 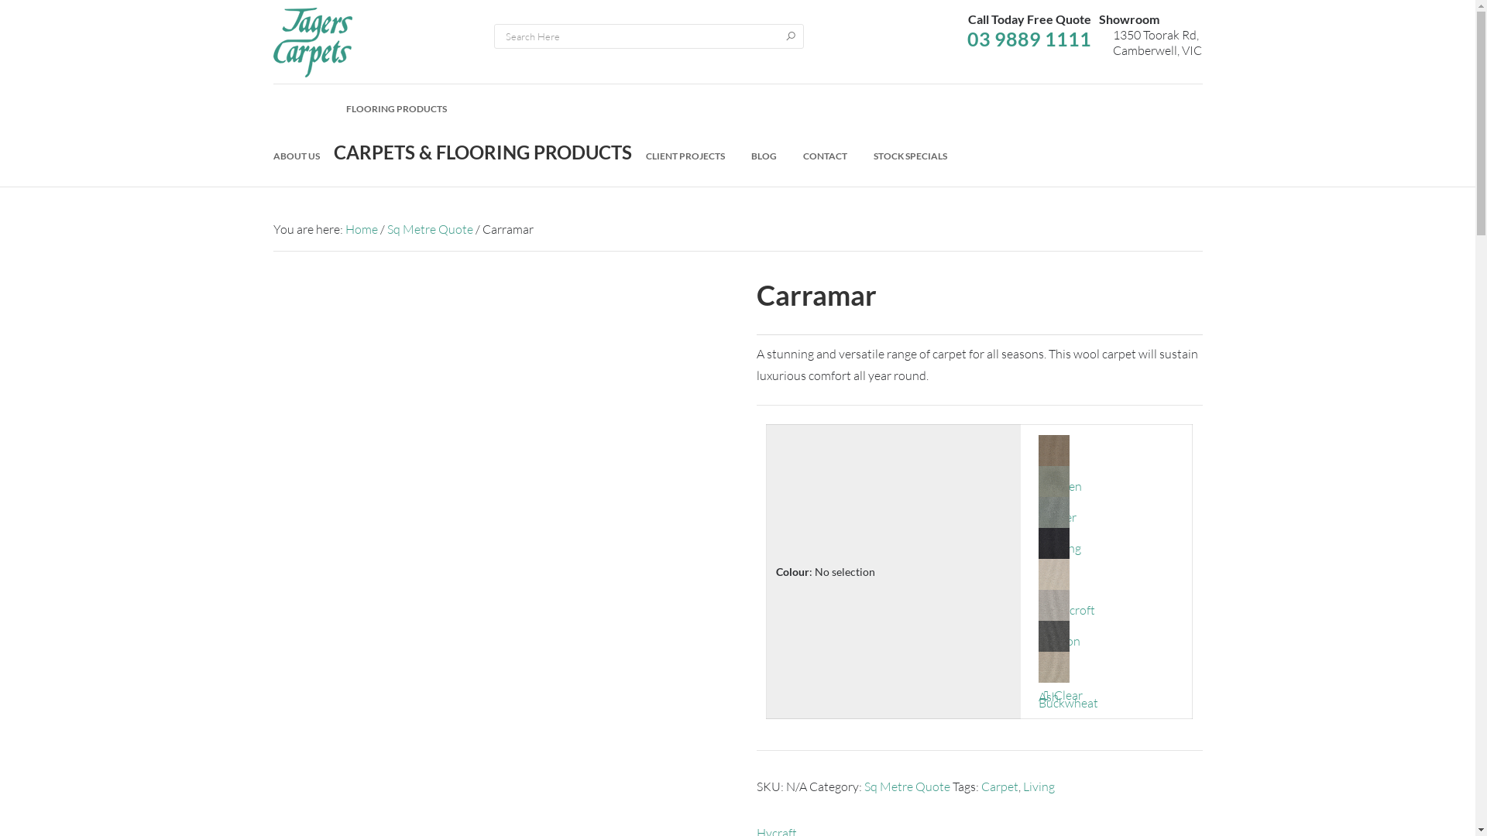 What do you see at coordinates (1107, 695) in the screenshot?
I see `Clear` at bounding box center [1107, 695].